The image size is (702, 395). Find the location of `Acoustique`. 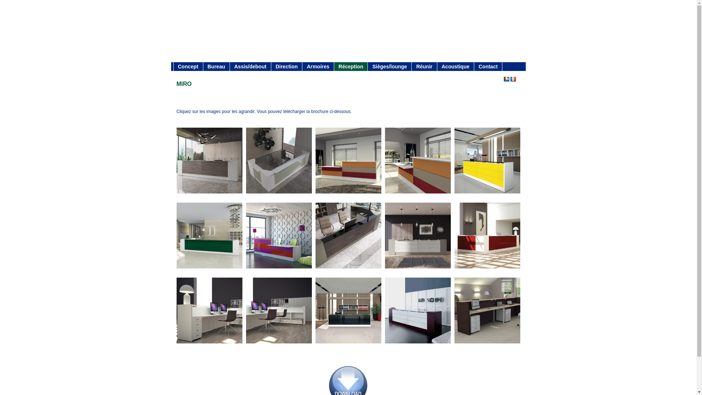

Acoustique is located at coordinates (456, 67).